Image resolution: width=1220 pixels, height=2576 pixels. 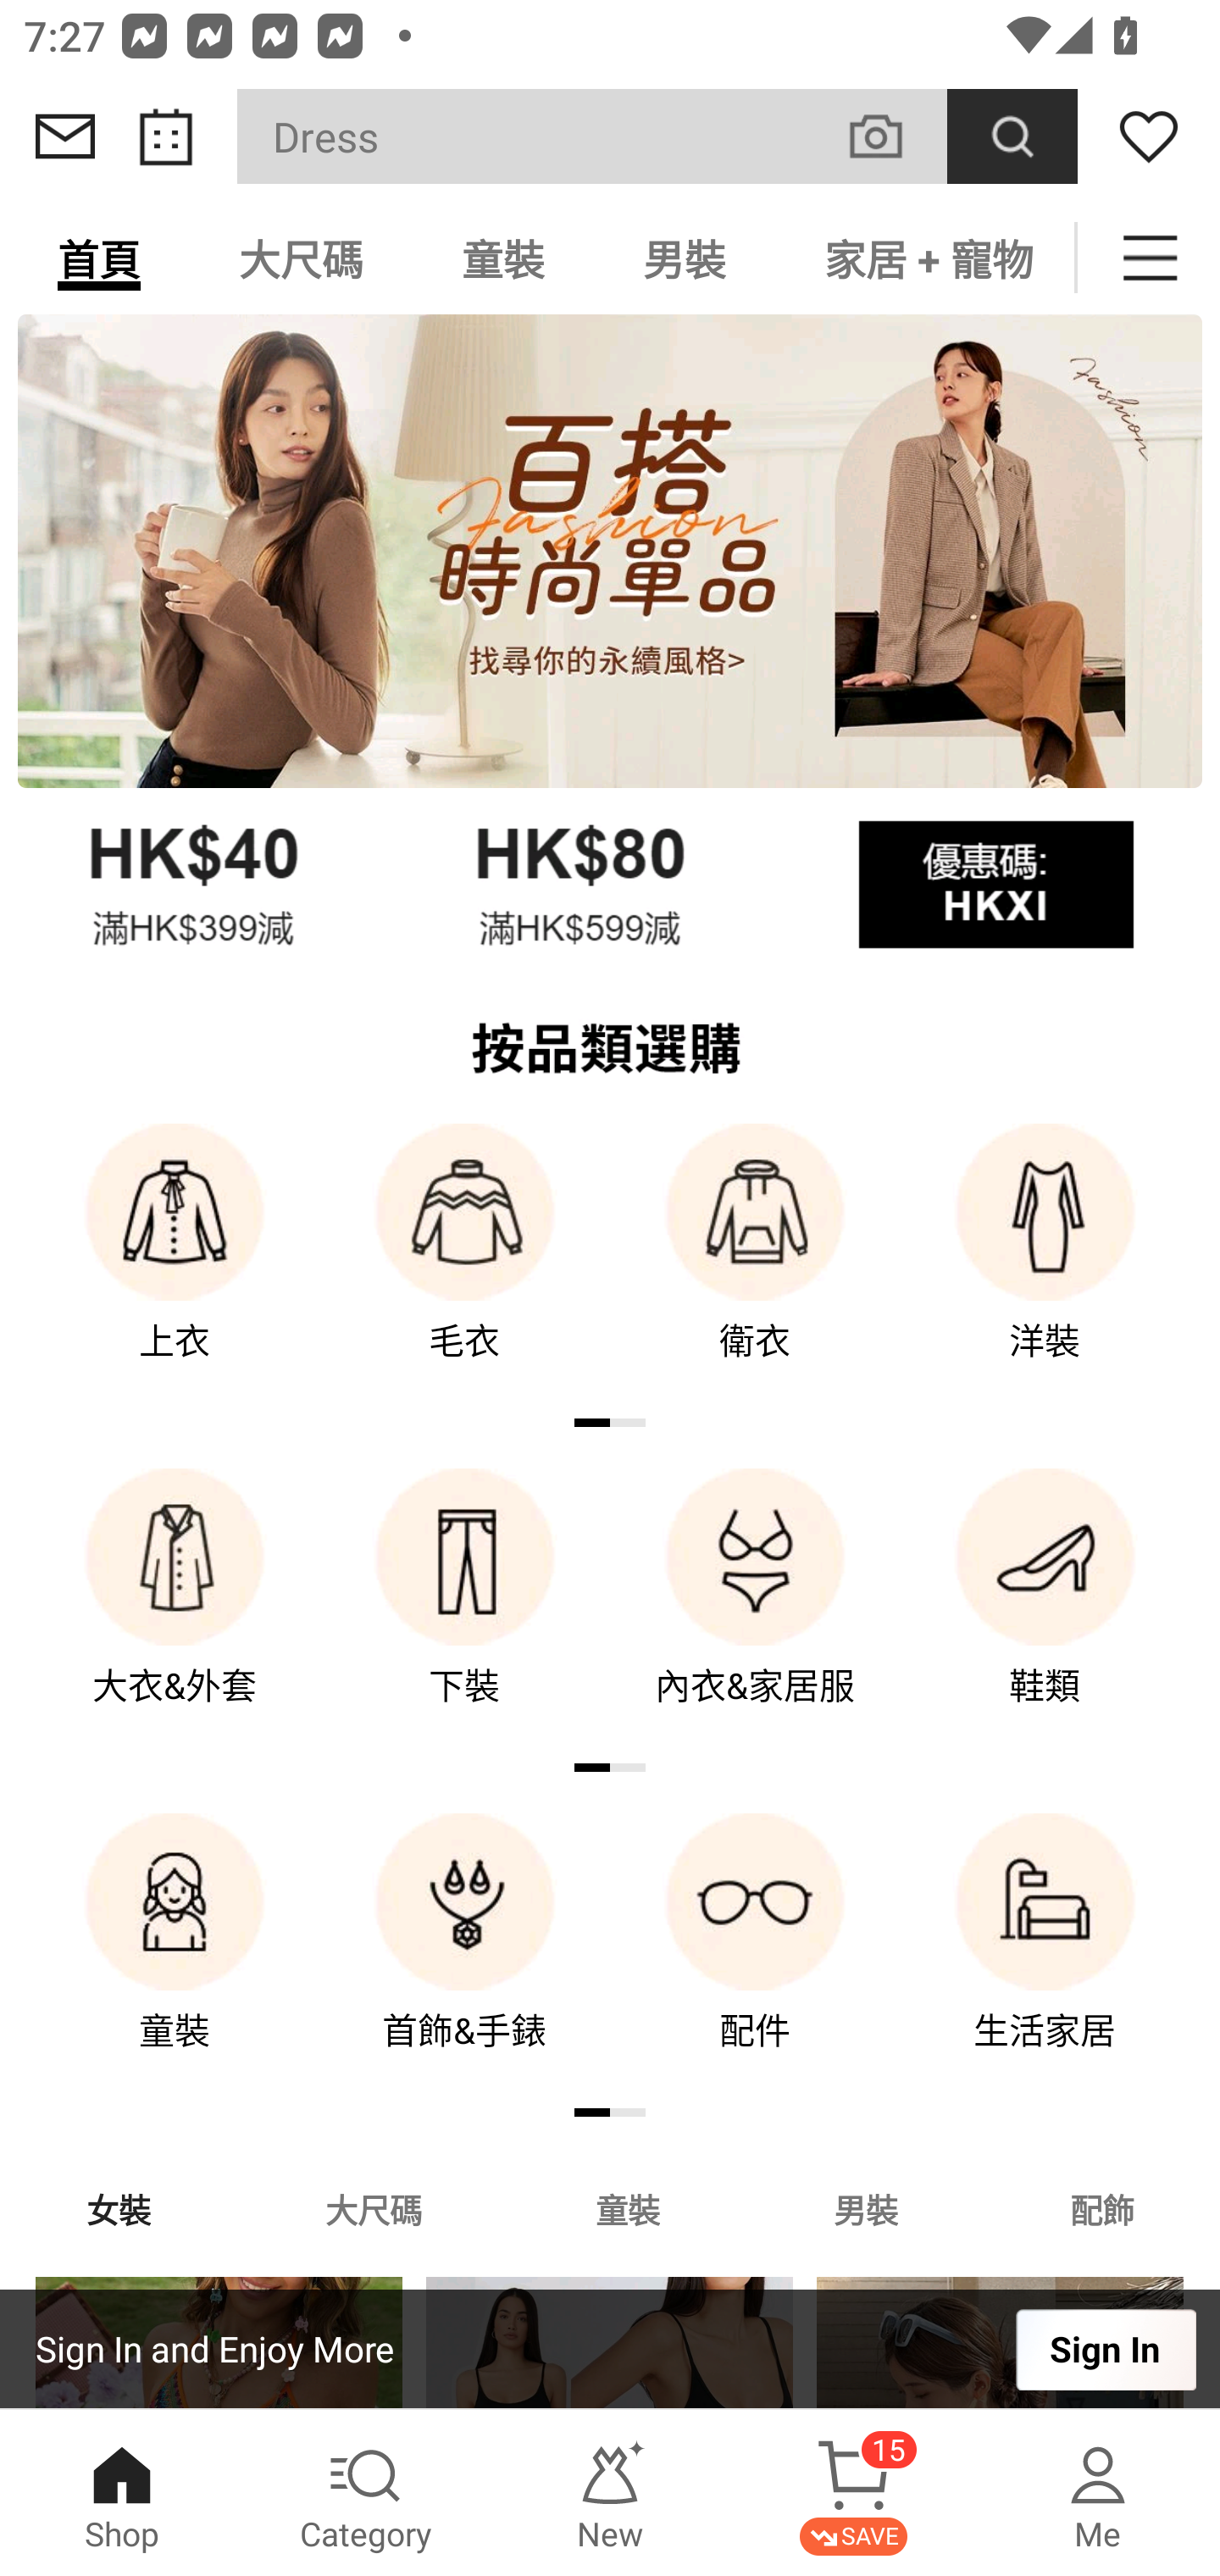 What do you see at coordinates (99, 258) in the screenshot?
I see `首頁` at bounding box center [99, 258].